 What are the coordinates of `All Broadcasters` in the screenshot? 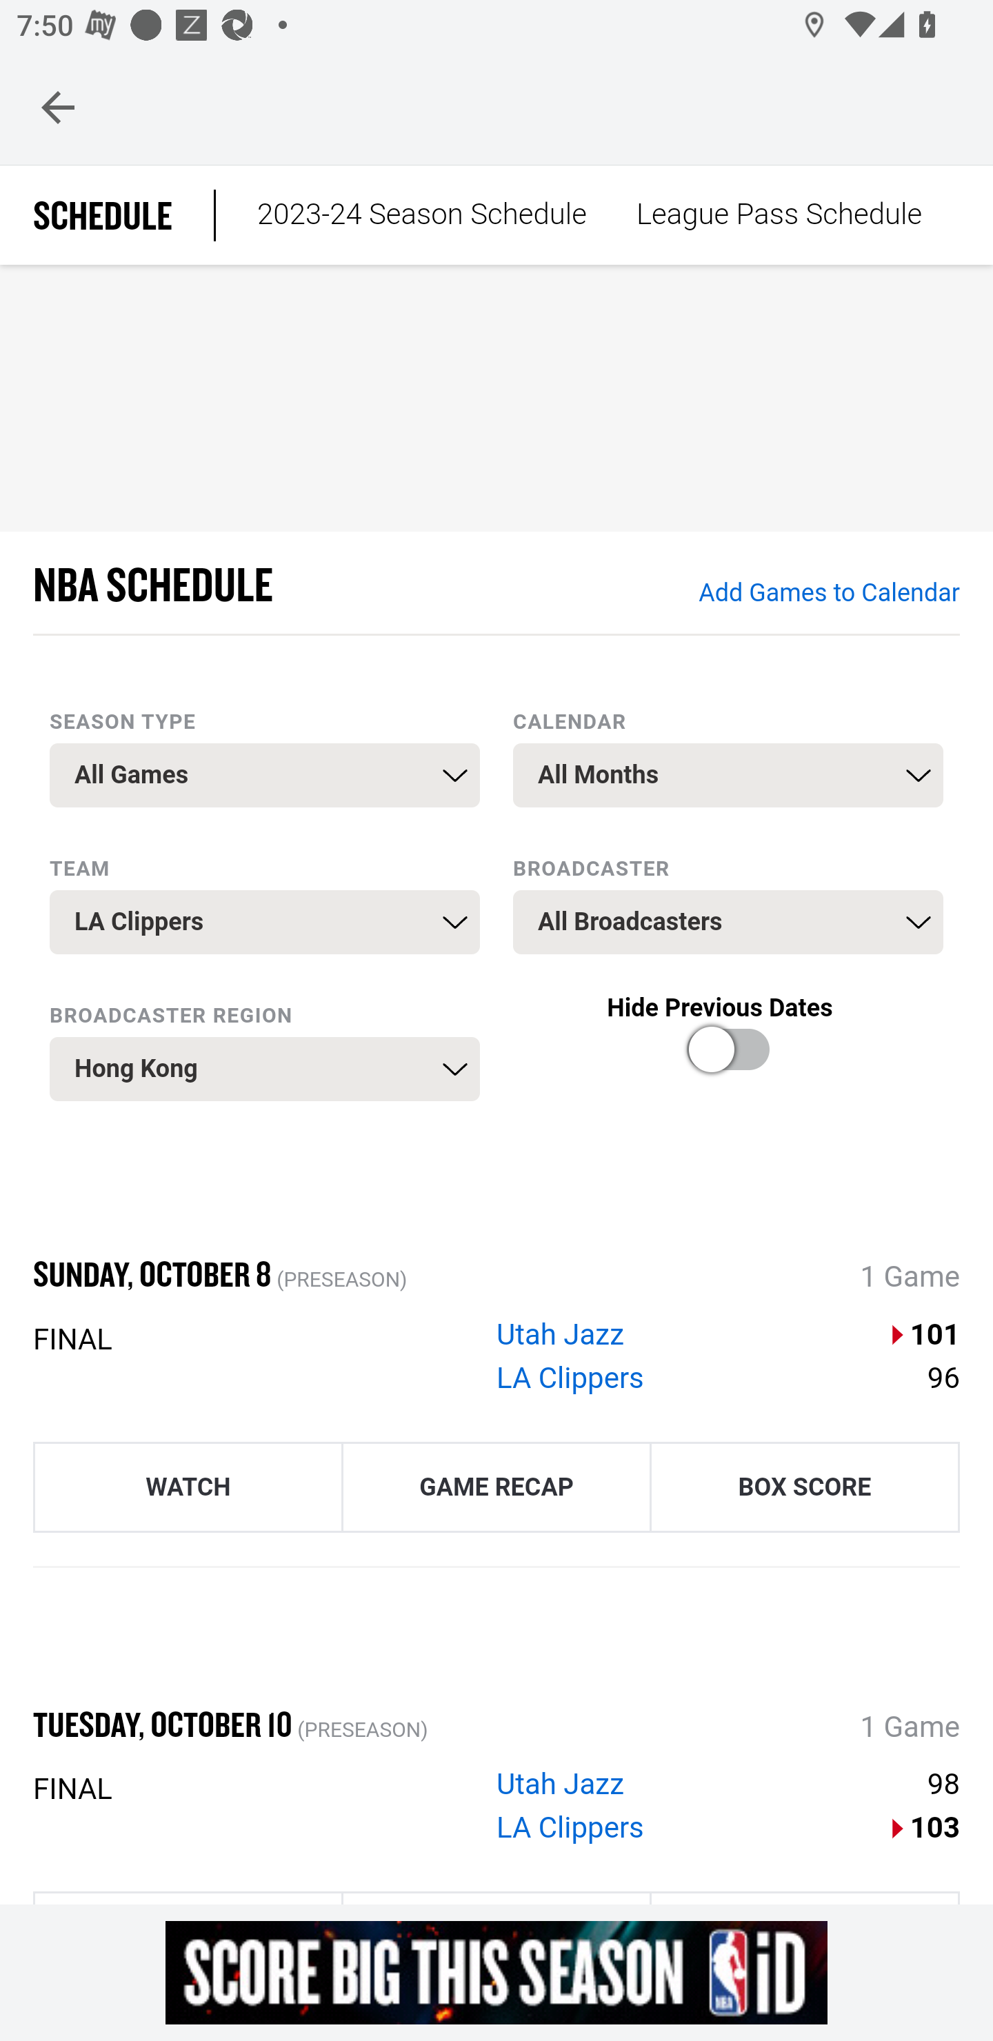 It's located at (728, 923).